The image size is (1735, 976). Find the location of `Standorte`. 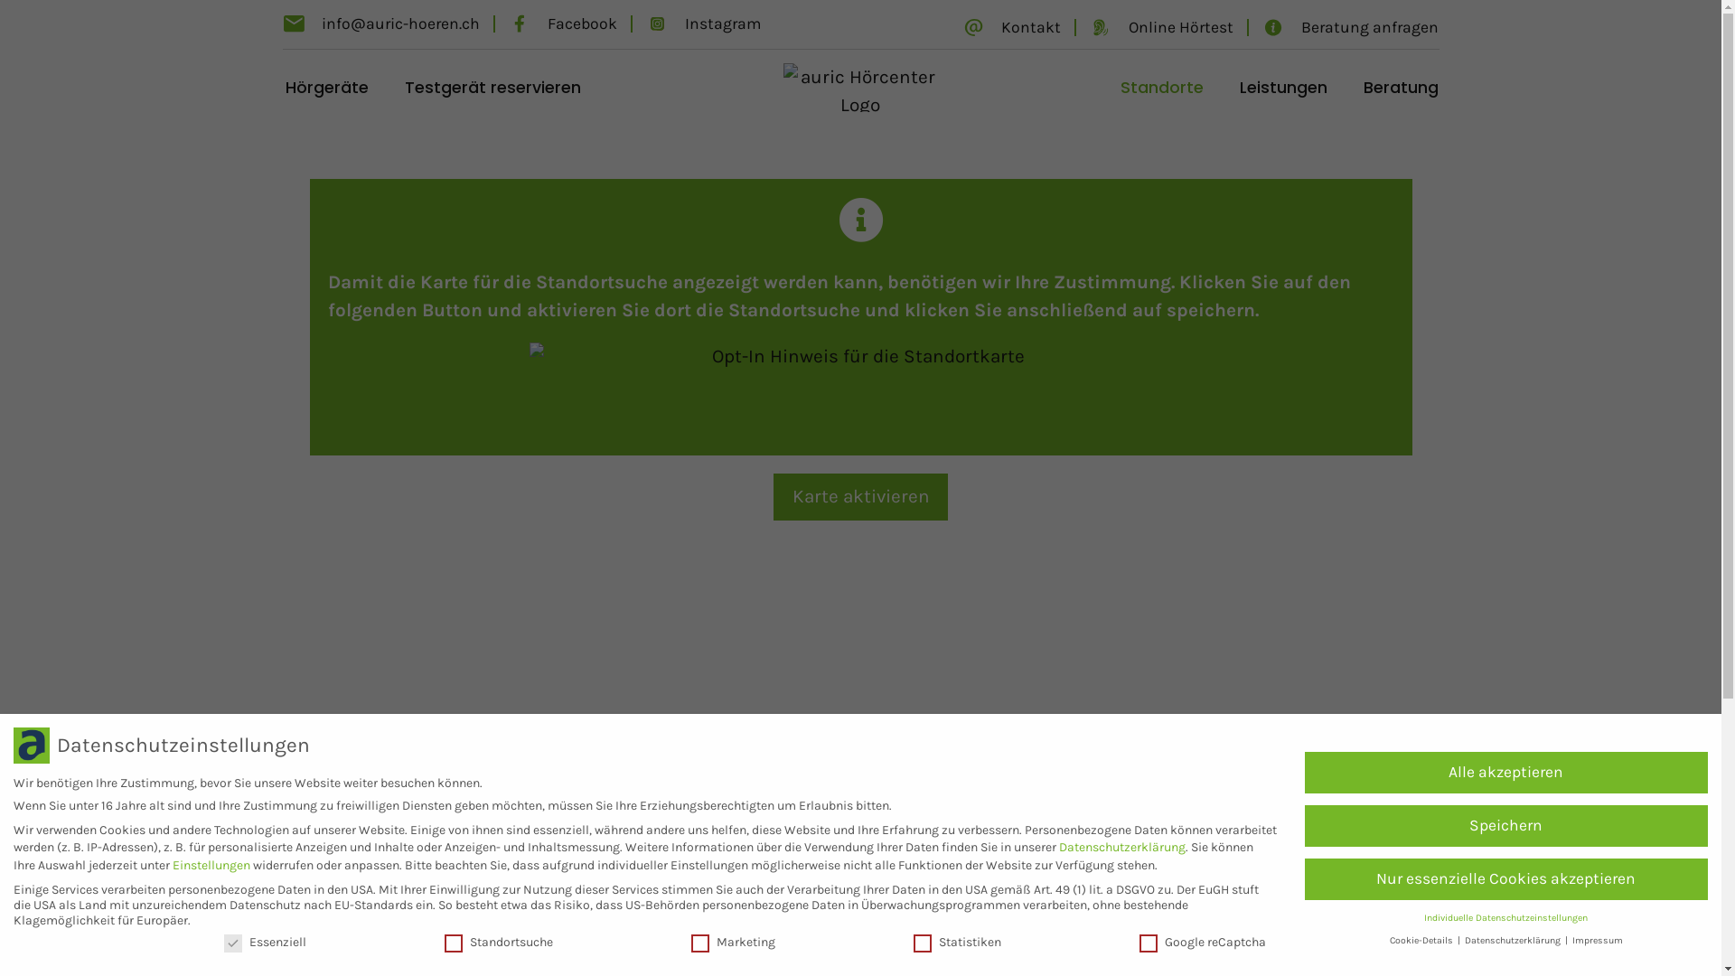

Standorte is located at coordinates (1162, 88).